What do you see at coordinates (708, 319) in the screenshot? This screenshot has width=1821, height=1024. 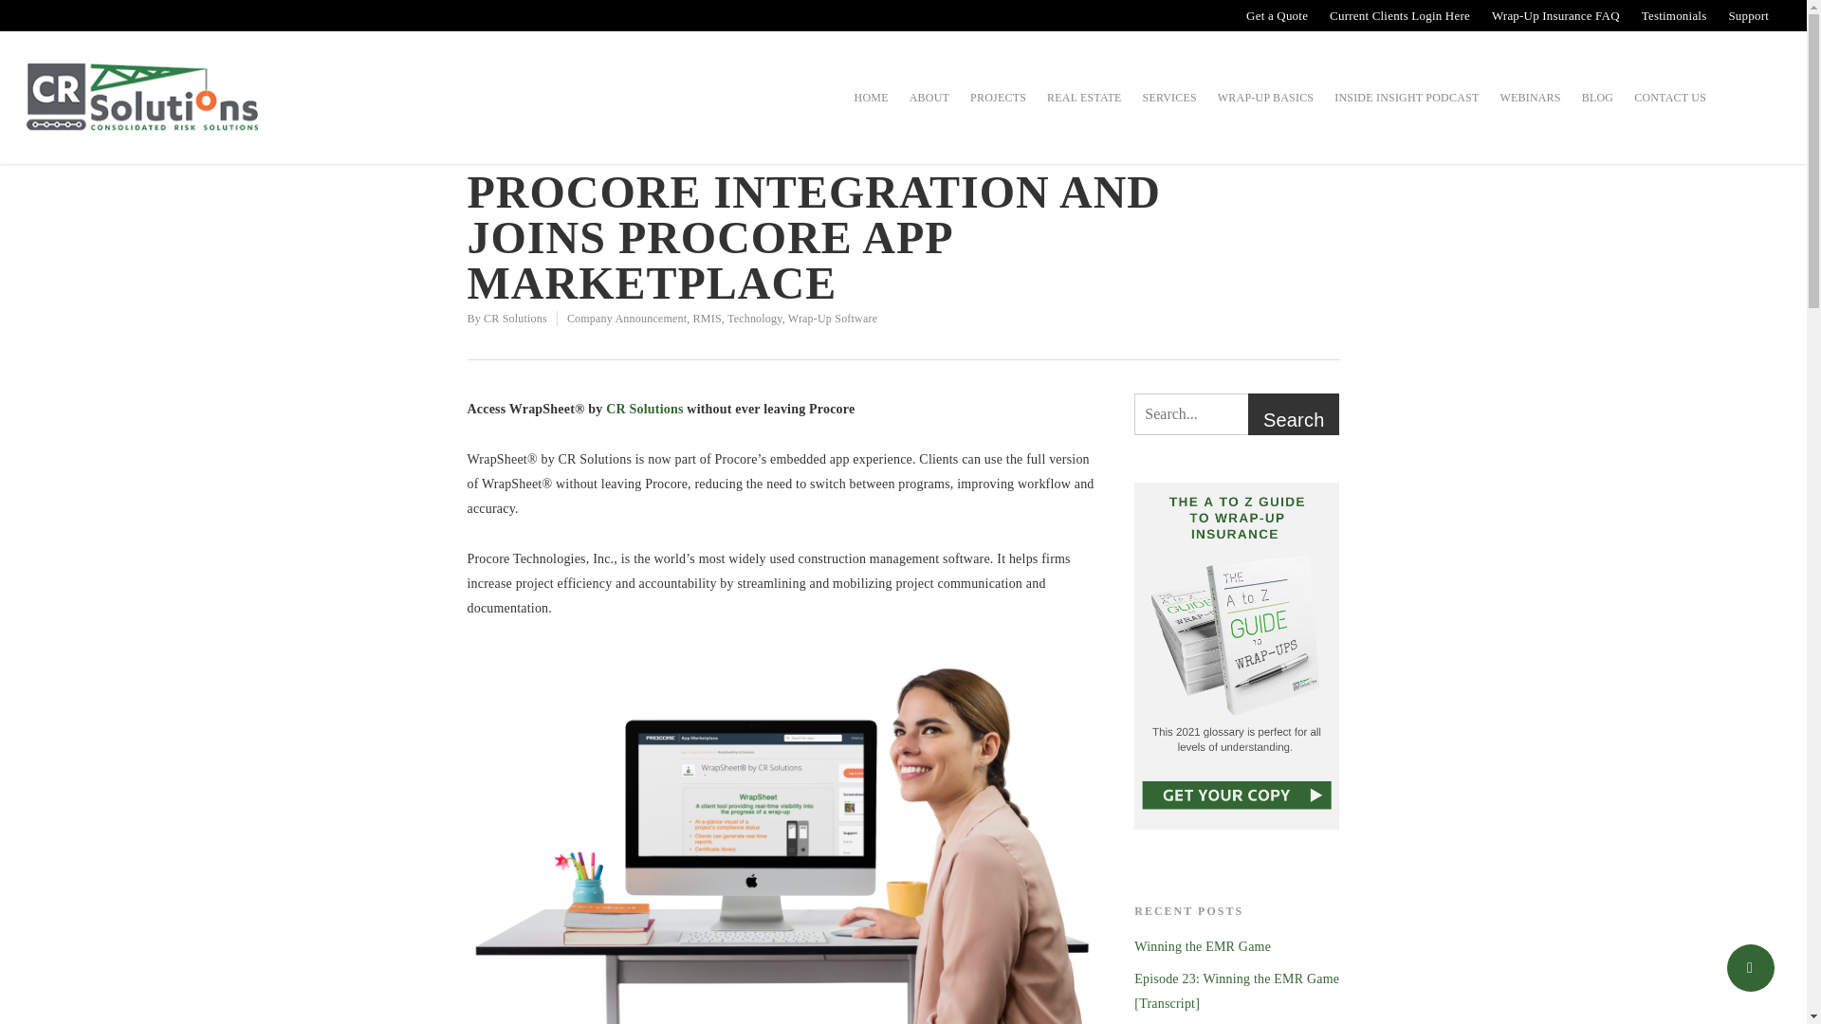 I see `RMIS` at bounding box center [708, 319].